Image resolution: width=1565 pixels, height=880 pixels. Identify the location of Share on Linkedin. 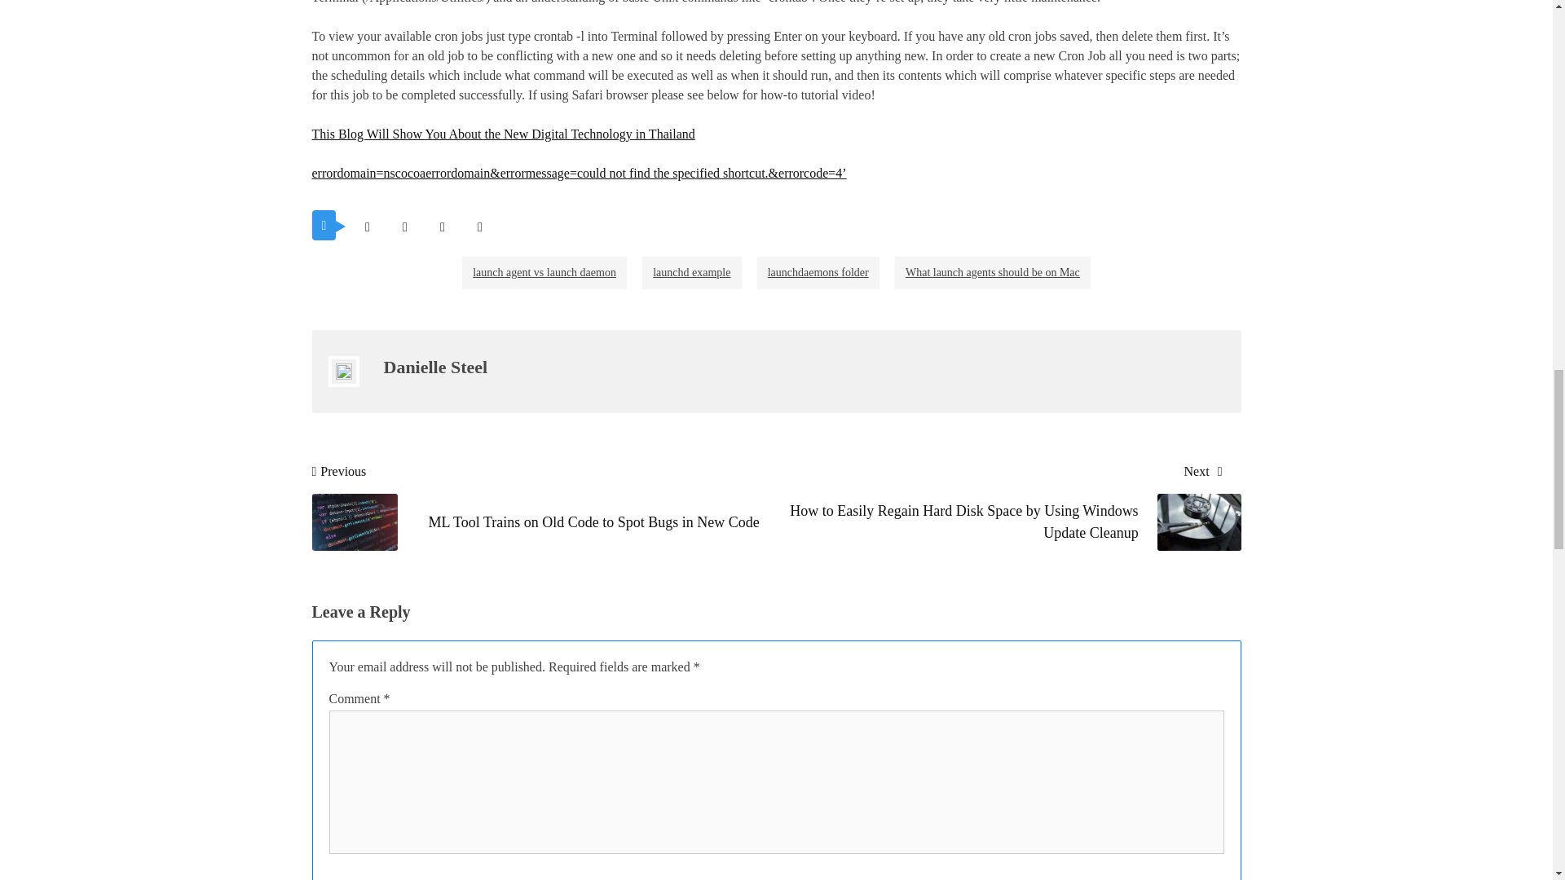
(479, 227).